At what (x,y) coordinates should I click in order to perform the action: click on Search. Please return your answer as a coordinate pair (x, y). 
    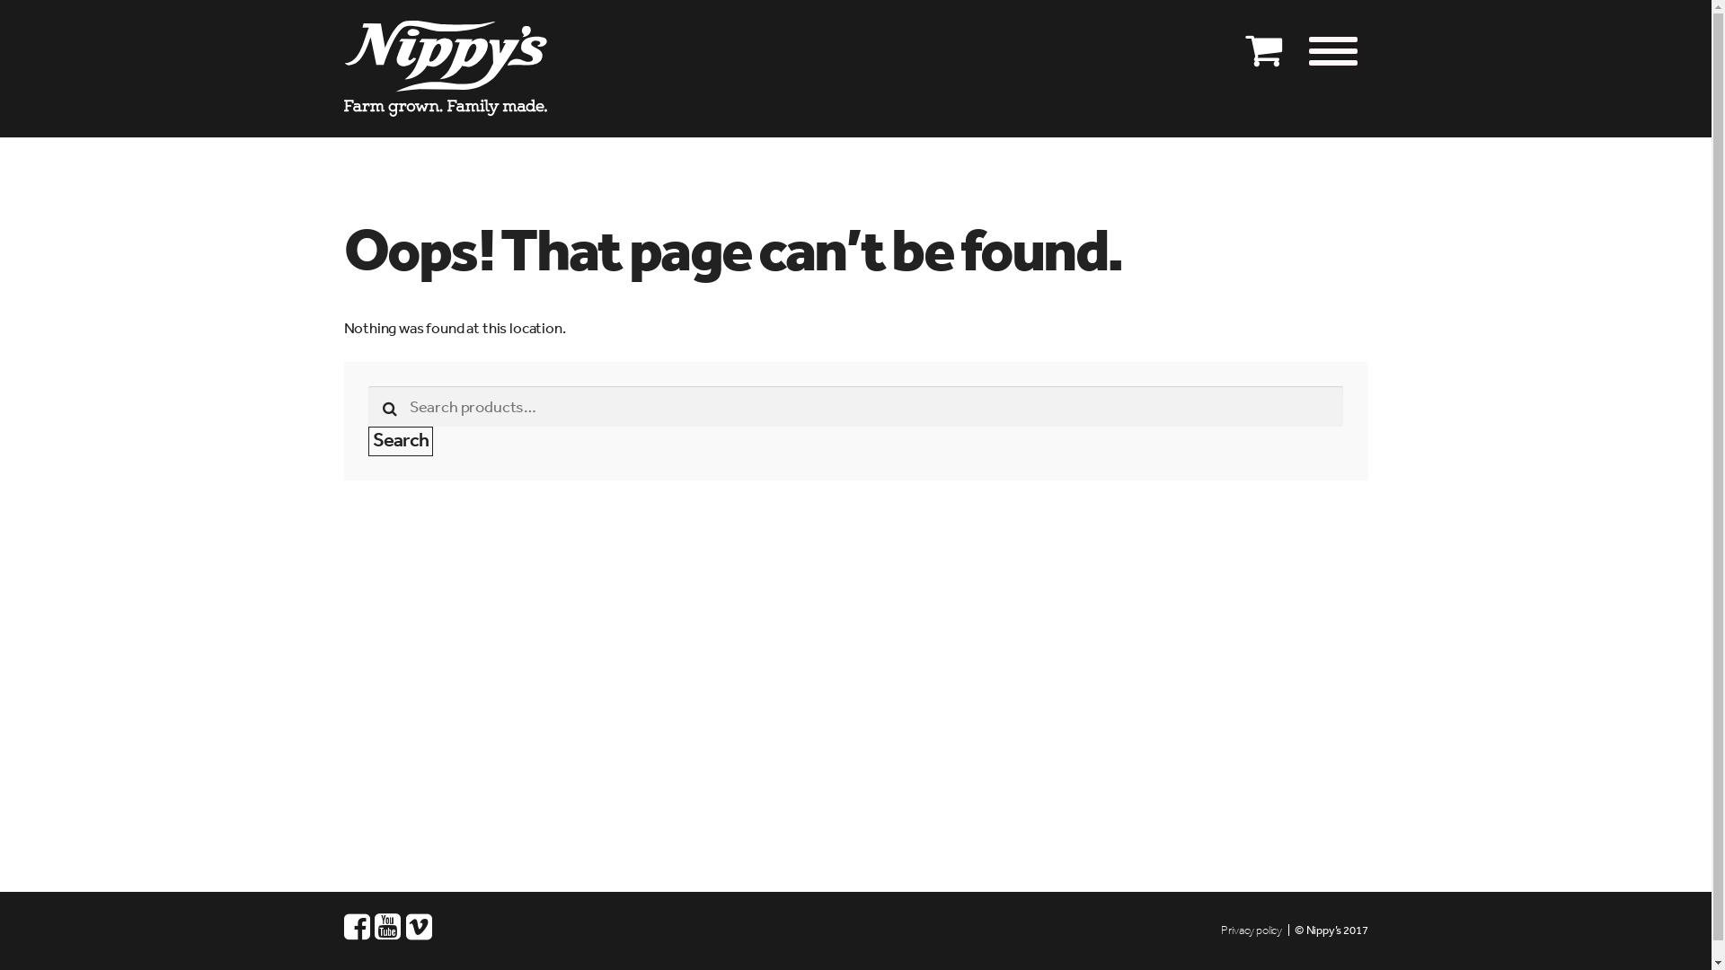
    Looking at the image, I should click on (401, 442).